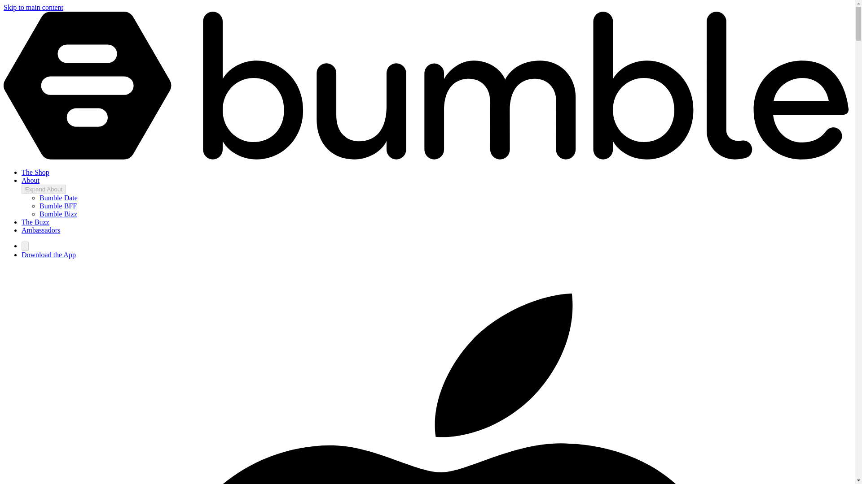 This screenshot has height=484, width=862. What do you see at coordinates (58, 206) in the screenshot?
I see `Bumble BFF` at bounding box center [58, 206].